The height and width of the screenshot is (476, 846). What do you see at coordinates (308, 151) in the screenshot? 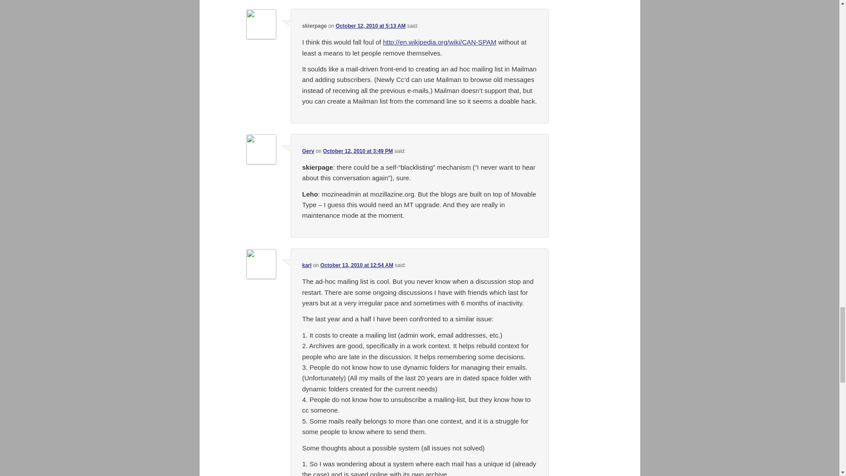
I see `Gerv` at bounding box center [308, 151].